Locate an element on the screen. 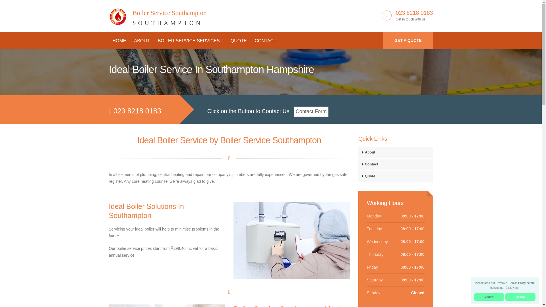 This screenshot has height=307, width=546. Accept is located at coordinates (520, 297).